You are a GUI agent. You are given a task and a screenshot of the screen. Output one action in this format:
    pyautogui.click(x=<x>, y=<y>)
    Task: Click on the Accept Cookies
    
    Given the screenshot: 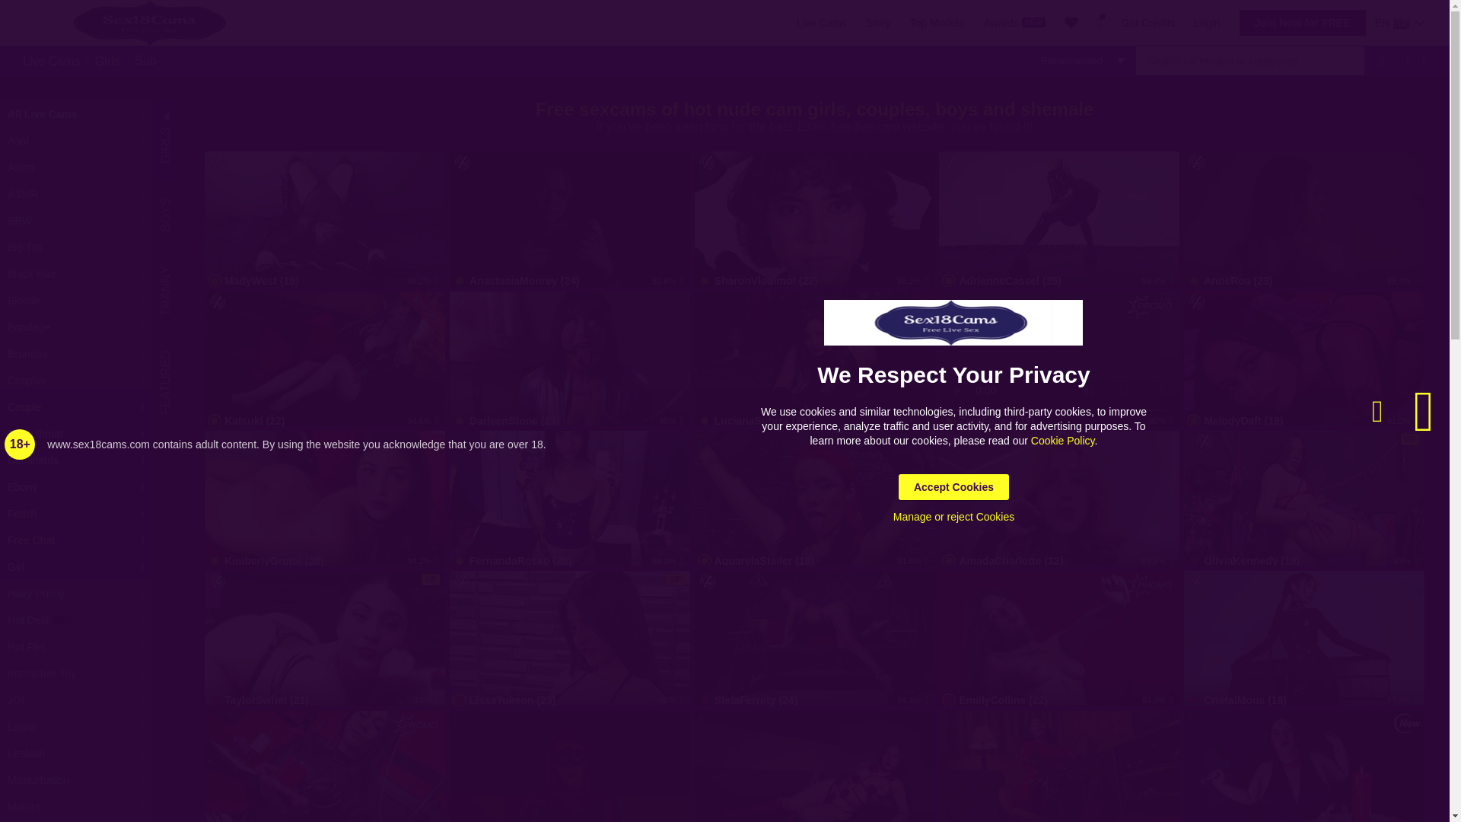 What is the action you would take?
    pyautogui.click(x=953, y=487)
    